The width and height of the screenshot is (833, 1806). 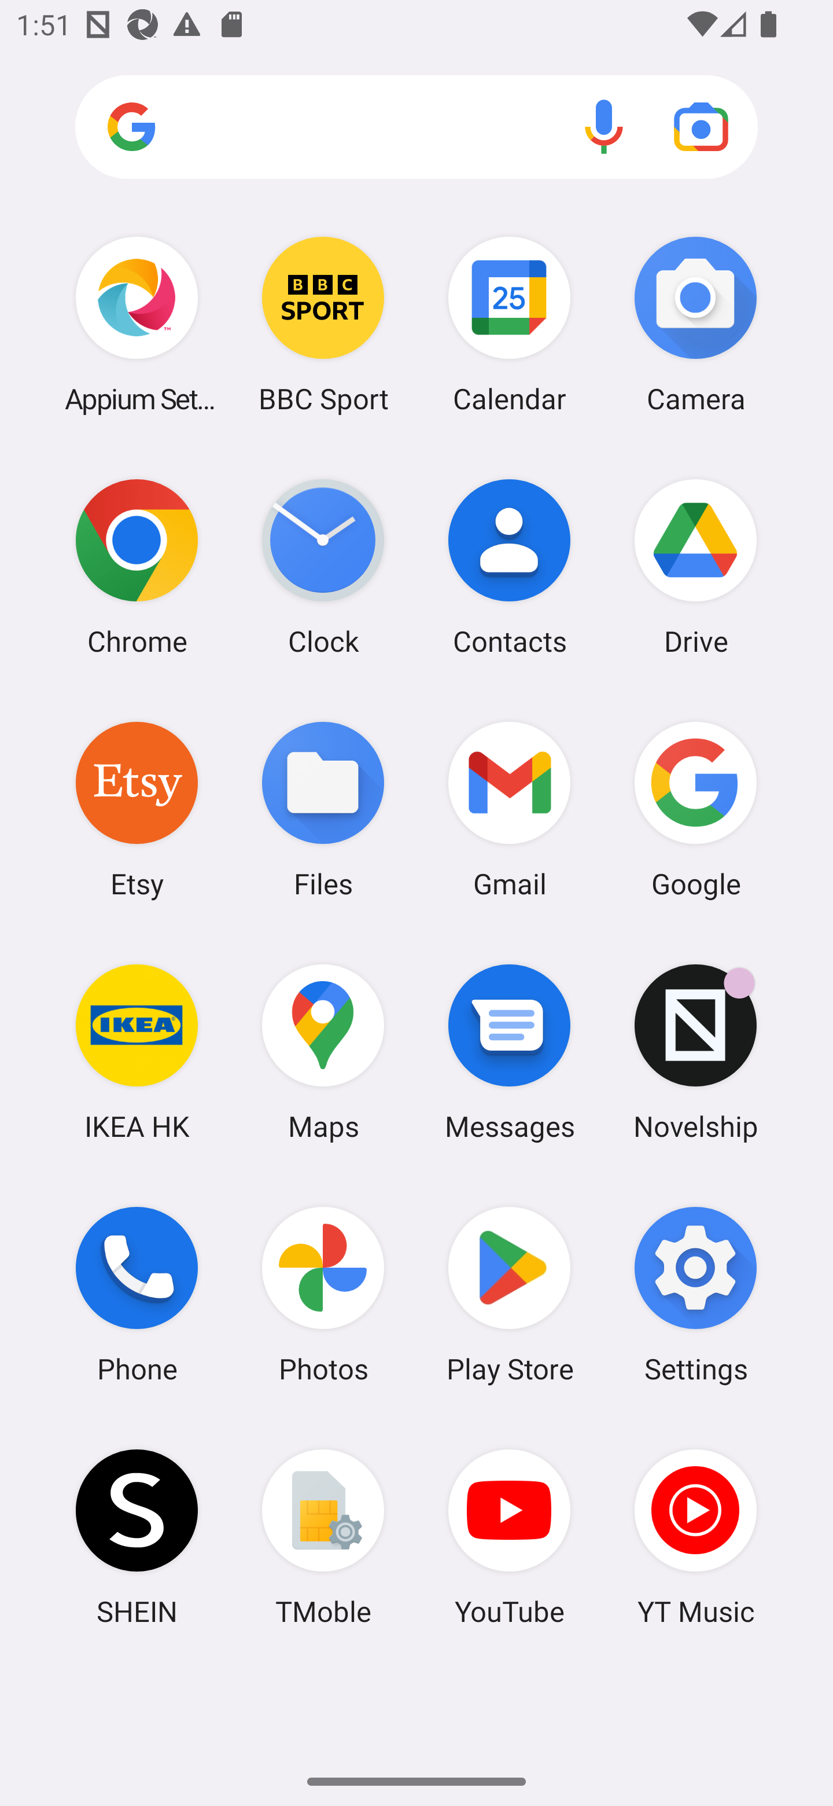 What do you see at coordinates (510, 324) in the screenshot?
I see `Calendar` at bounding box center [510, 324].